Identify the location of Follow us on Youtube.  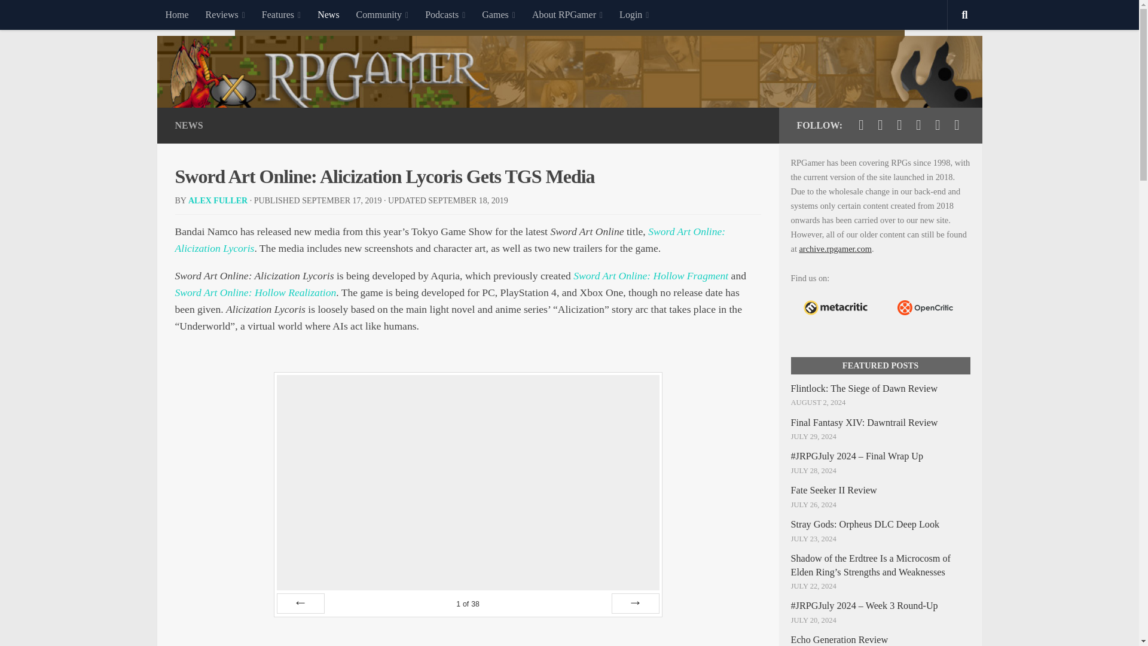
(899, 124).